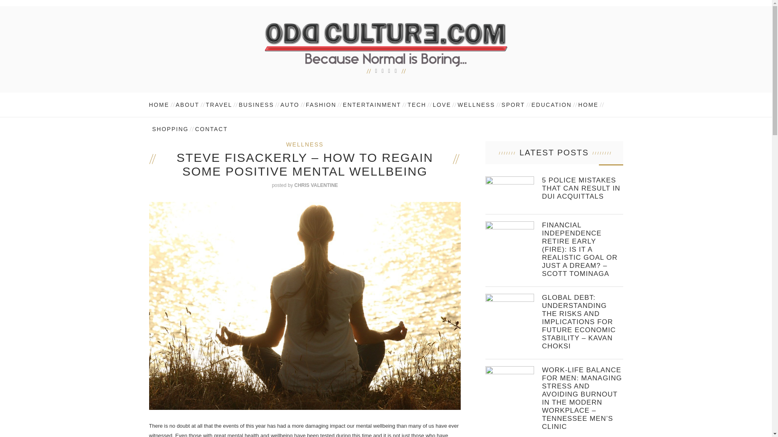 The width and height of the screenshot is (778, 437). Describe the element at coordinates (583, 189) in the screenshot. I see `5 Police Mistakes That Can Result in DUI Acquittals` at that location.